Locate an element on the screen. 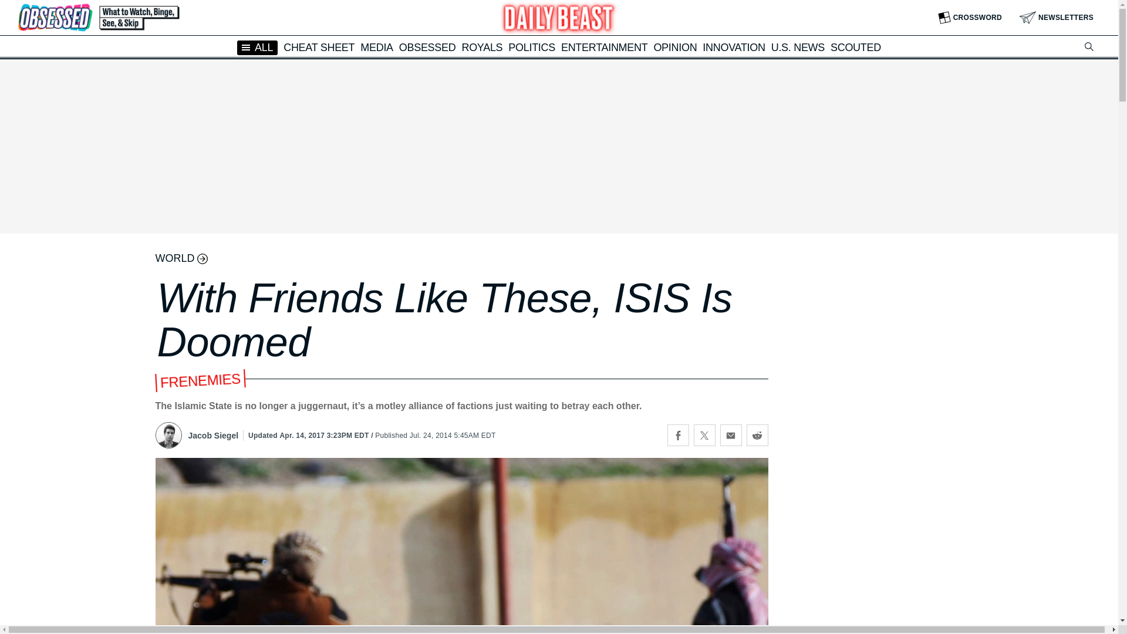 This screenshot has height=634, width=1127. INNOVATION is located at coordinates (734, 47).